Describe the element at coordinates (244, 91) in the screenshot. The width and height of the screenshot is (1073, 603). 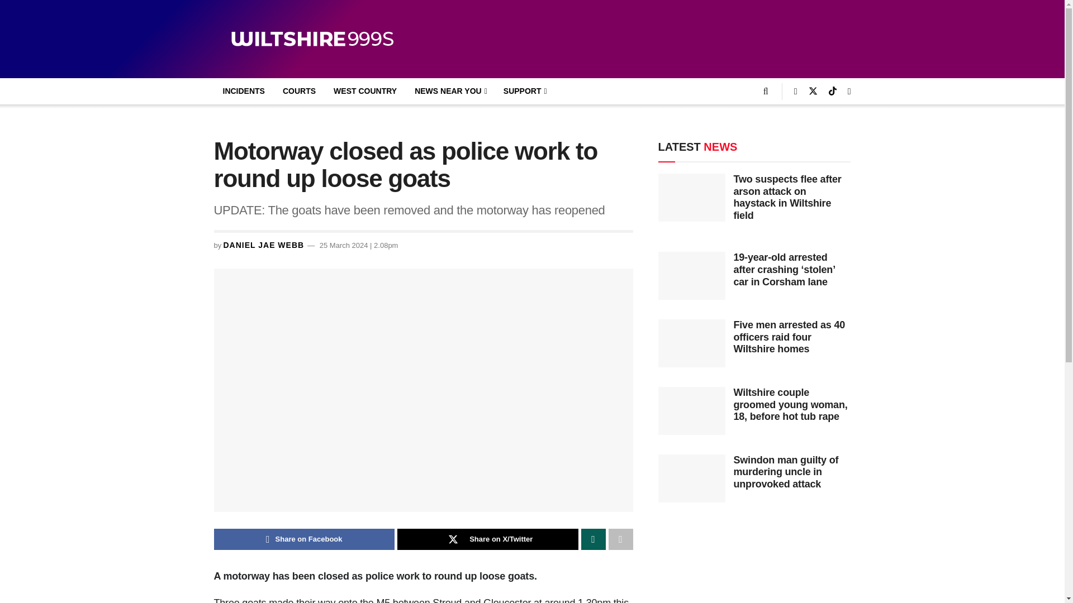
I see `INCIDENTS` at that location.